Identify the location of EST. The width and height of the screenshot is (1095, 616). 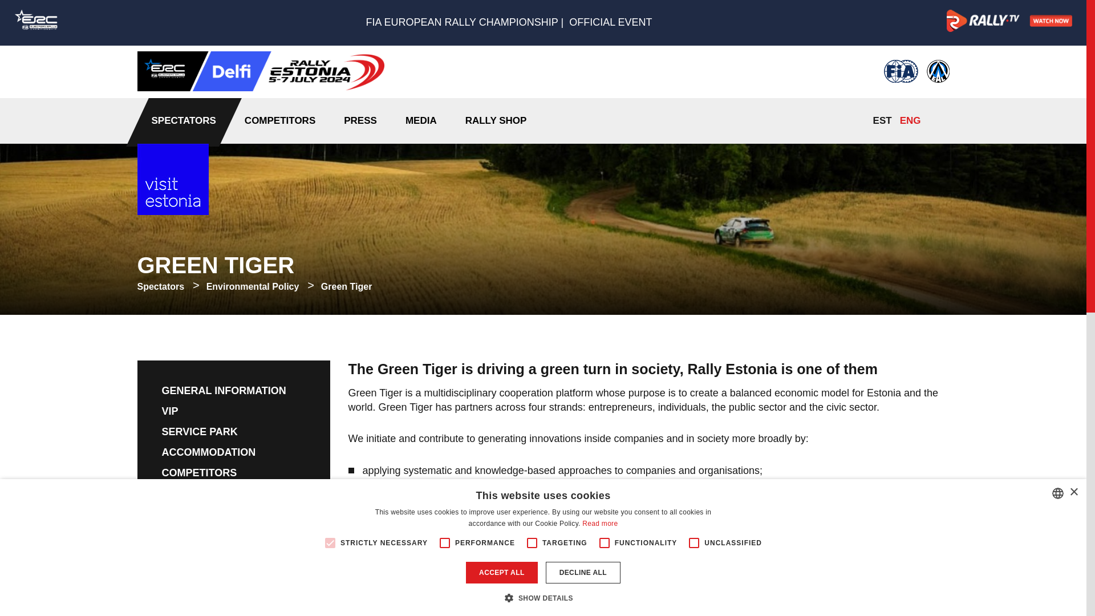
(882, 120).